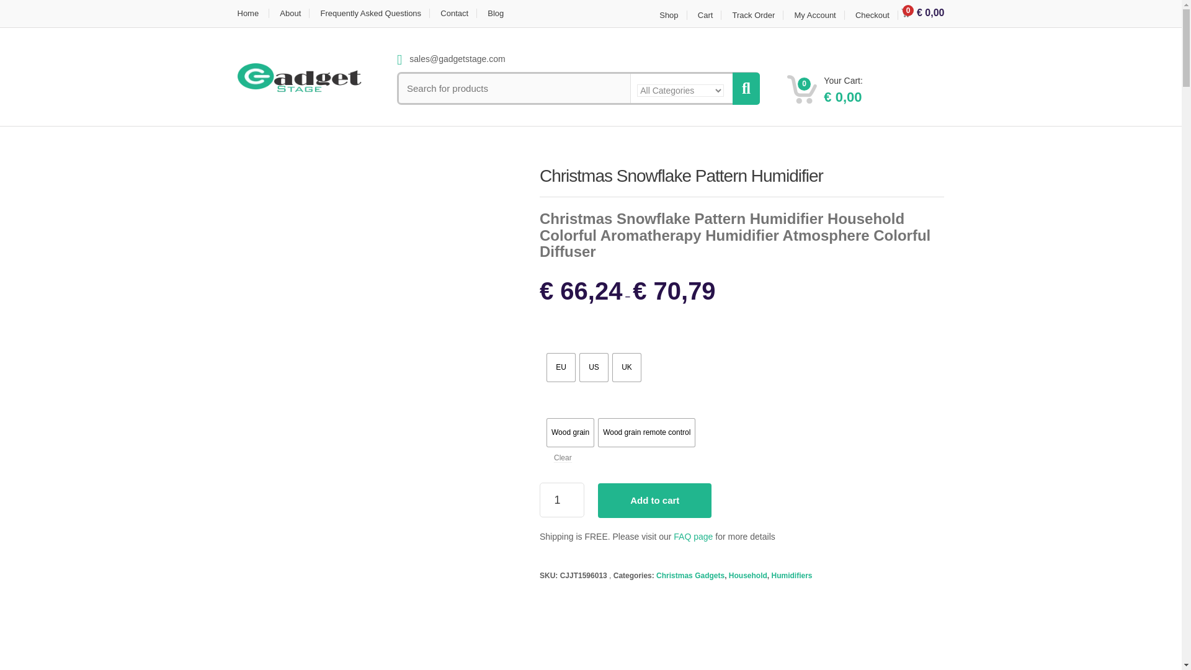  I want to click on About, so click(290, 14).